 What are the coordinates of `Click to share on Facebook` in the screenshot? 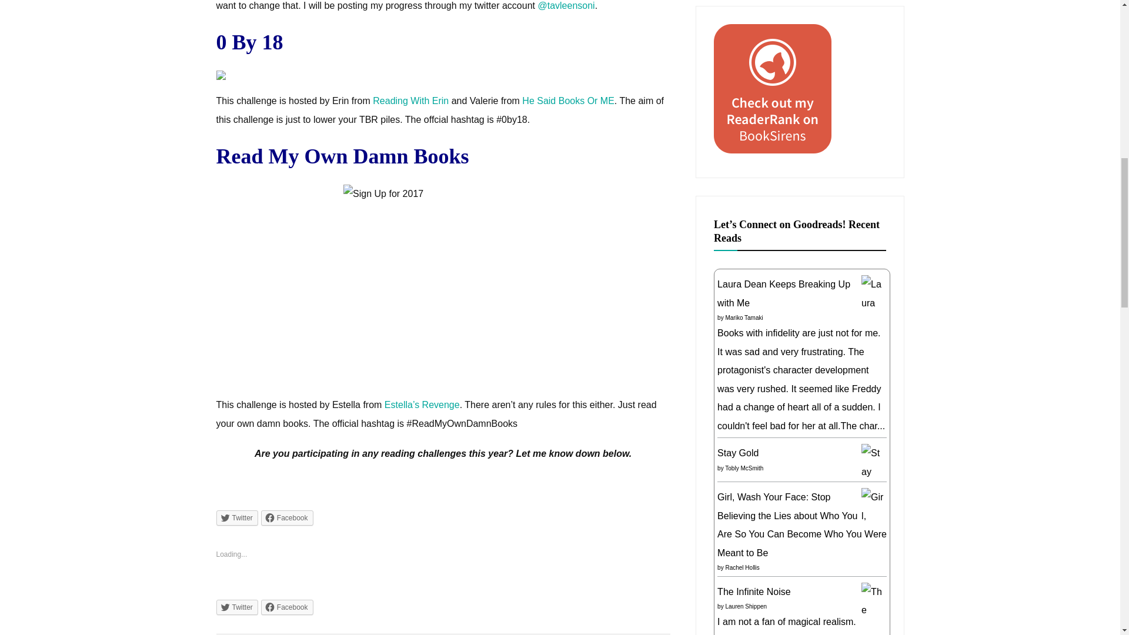 It's located at (287, 518).